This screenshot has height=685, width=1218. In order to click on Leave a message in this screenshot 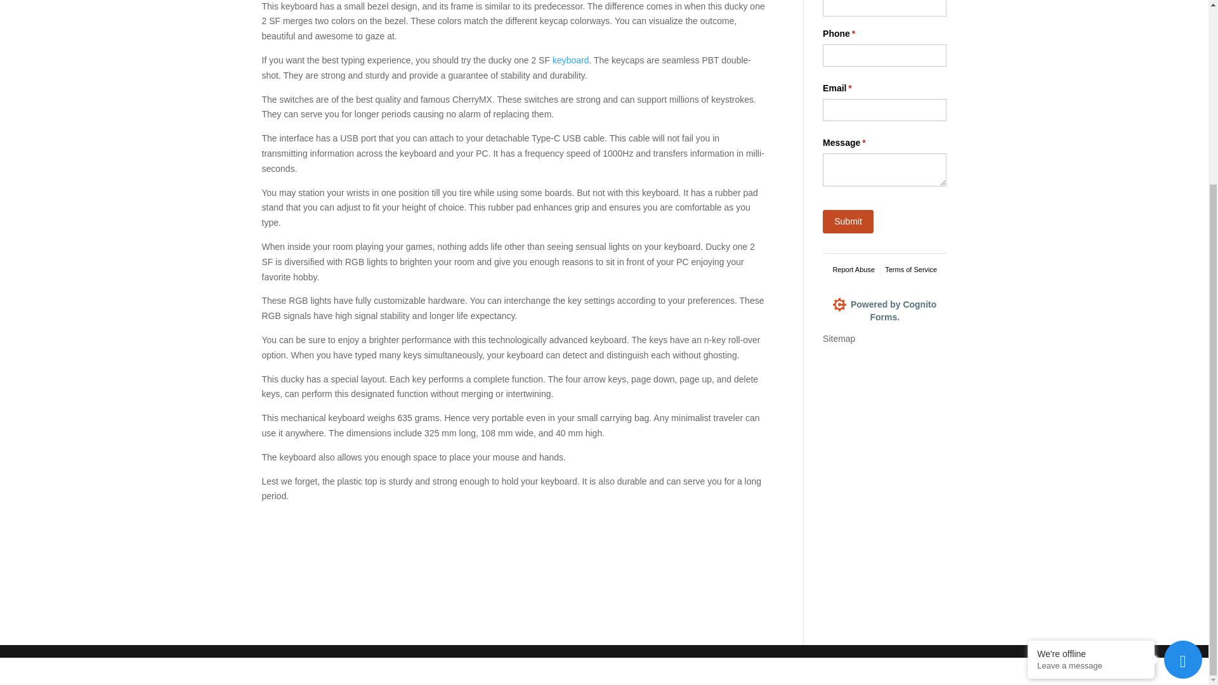, I will do `click(1091, 420)`.